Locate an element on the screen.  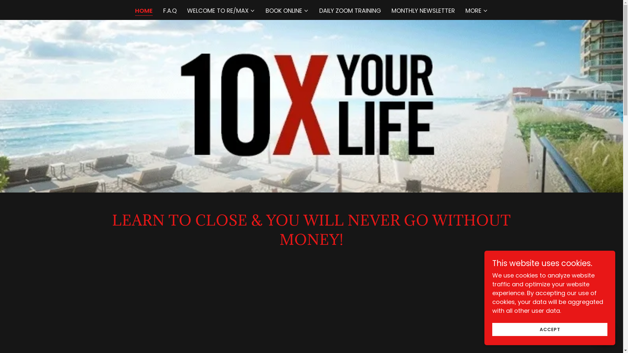
MORE is located at coordinates (477, 11).